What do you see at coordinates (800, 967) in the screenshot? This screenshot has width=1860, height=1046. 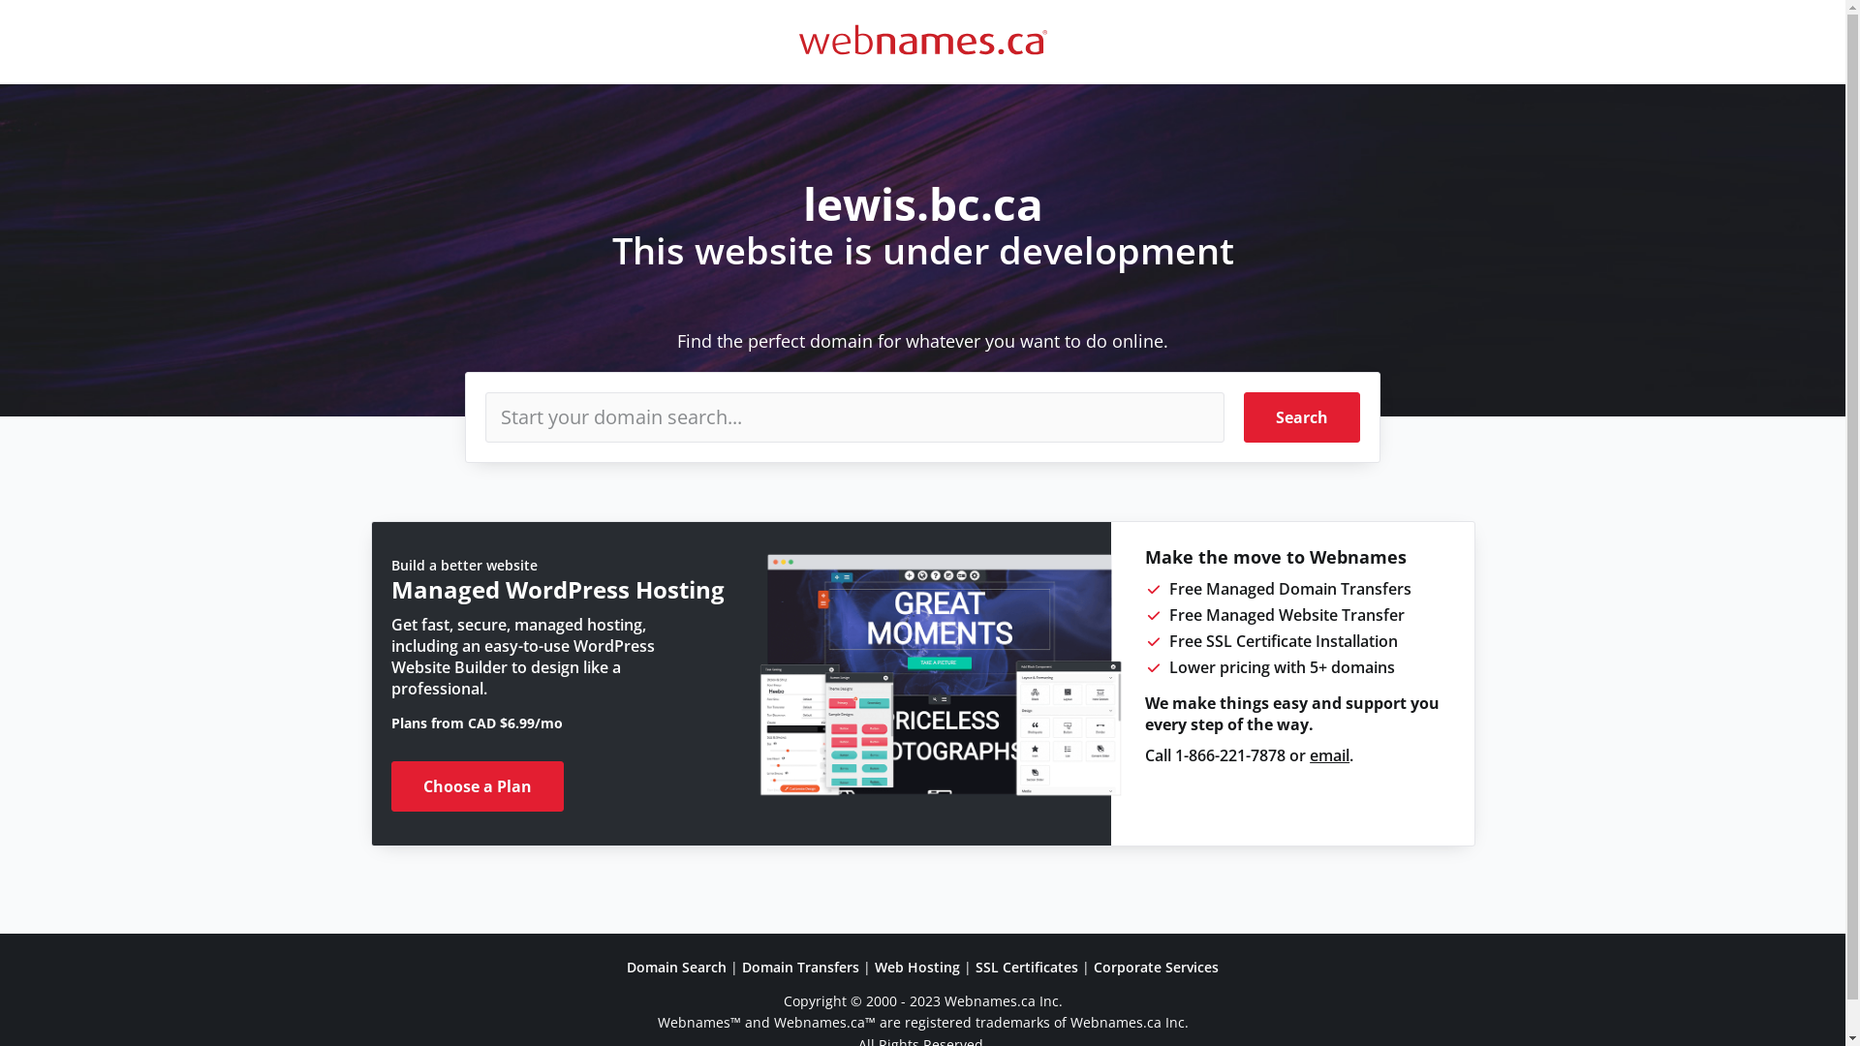 I see `Domain Transfers` at bounding box center [800, 967].